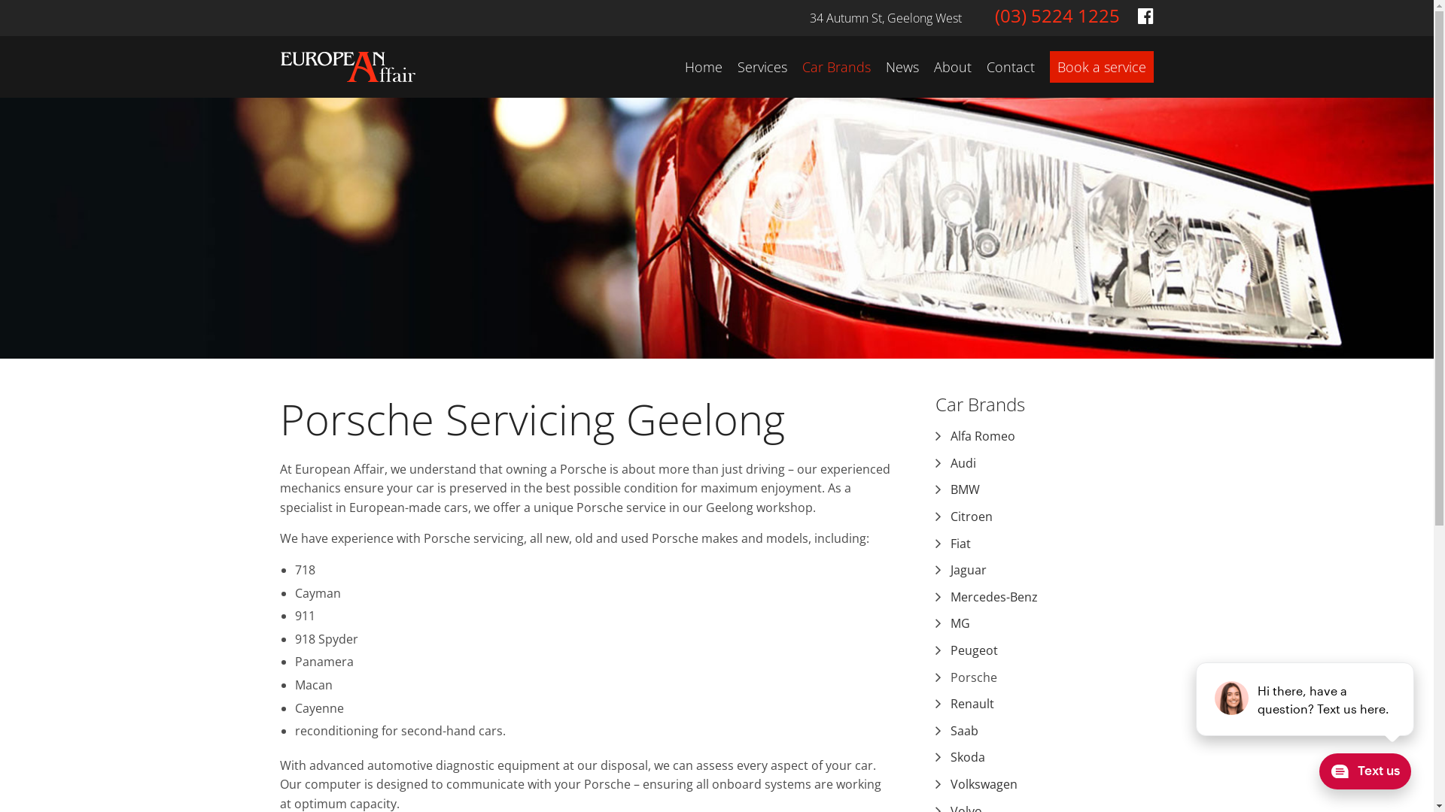 Image resolution: width=1445 pixels, height=812 pixels. I want to click on Audi, so click(1051, 464).